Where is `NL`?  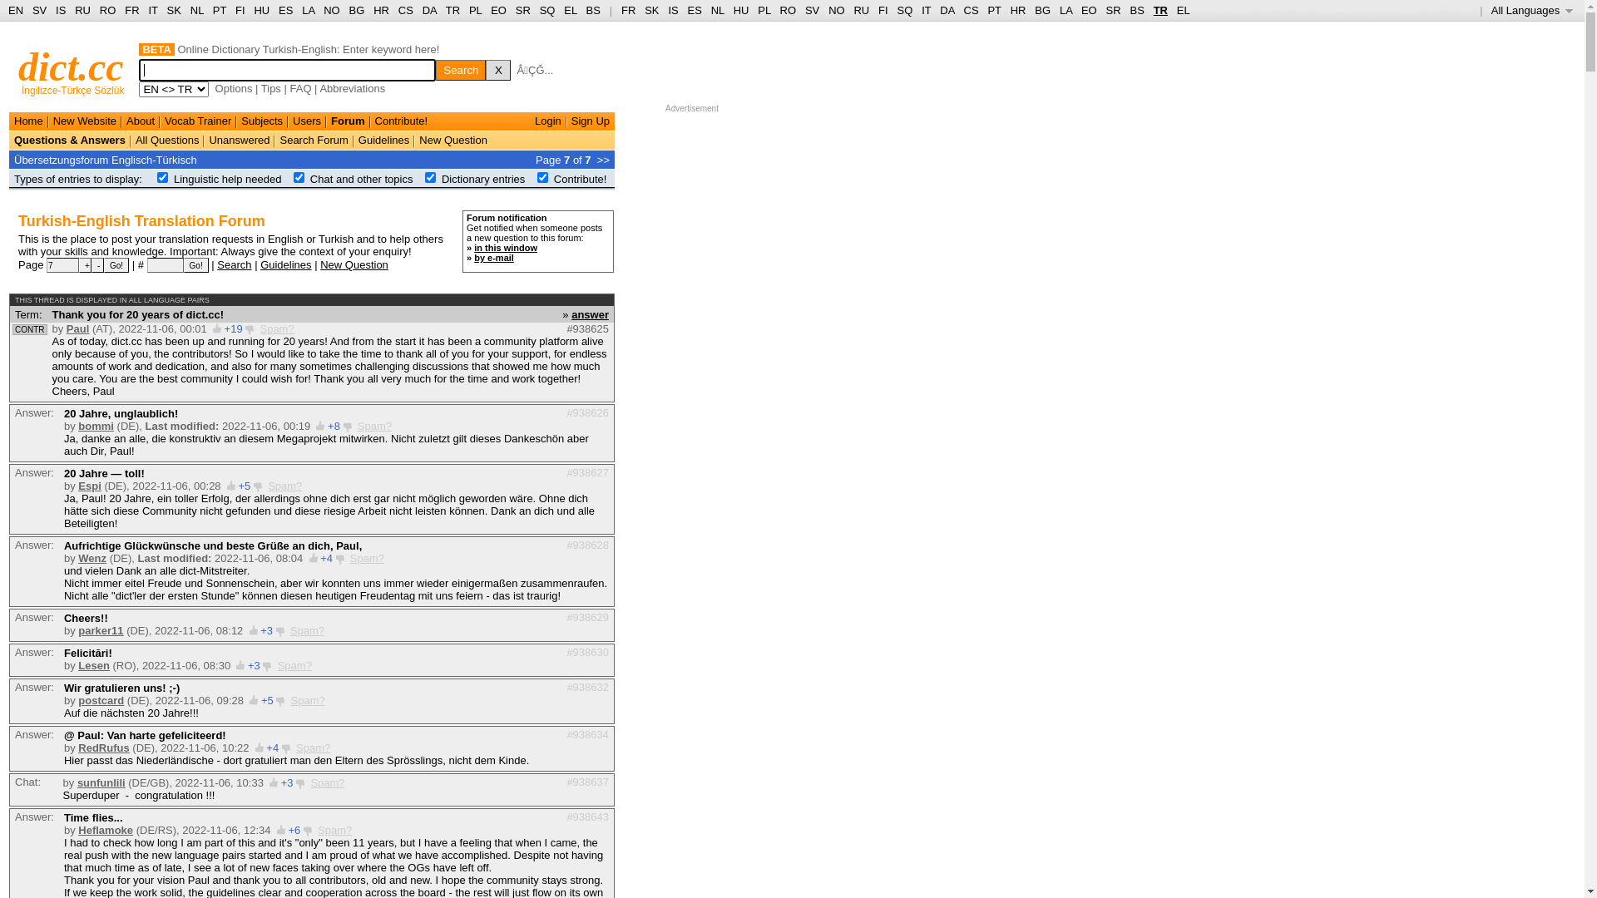 NL is located at coordinates (196, 10).